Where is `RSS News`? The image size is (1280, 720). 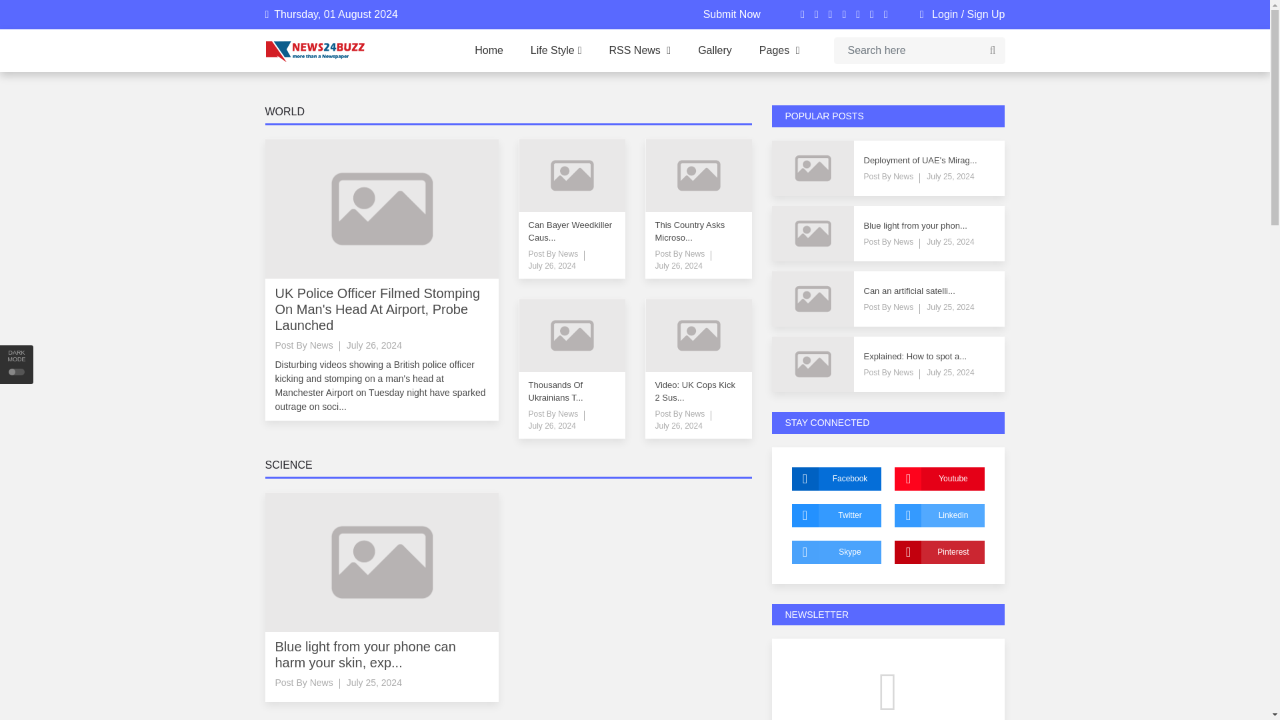 RSS News is located at coordinates (640, 51).